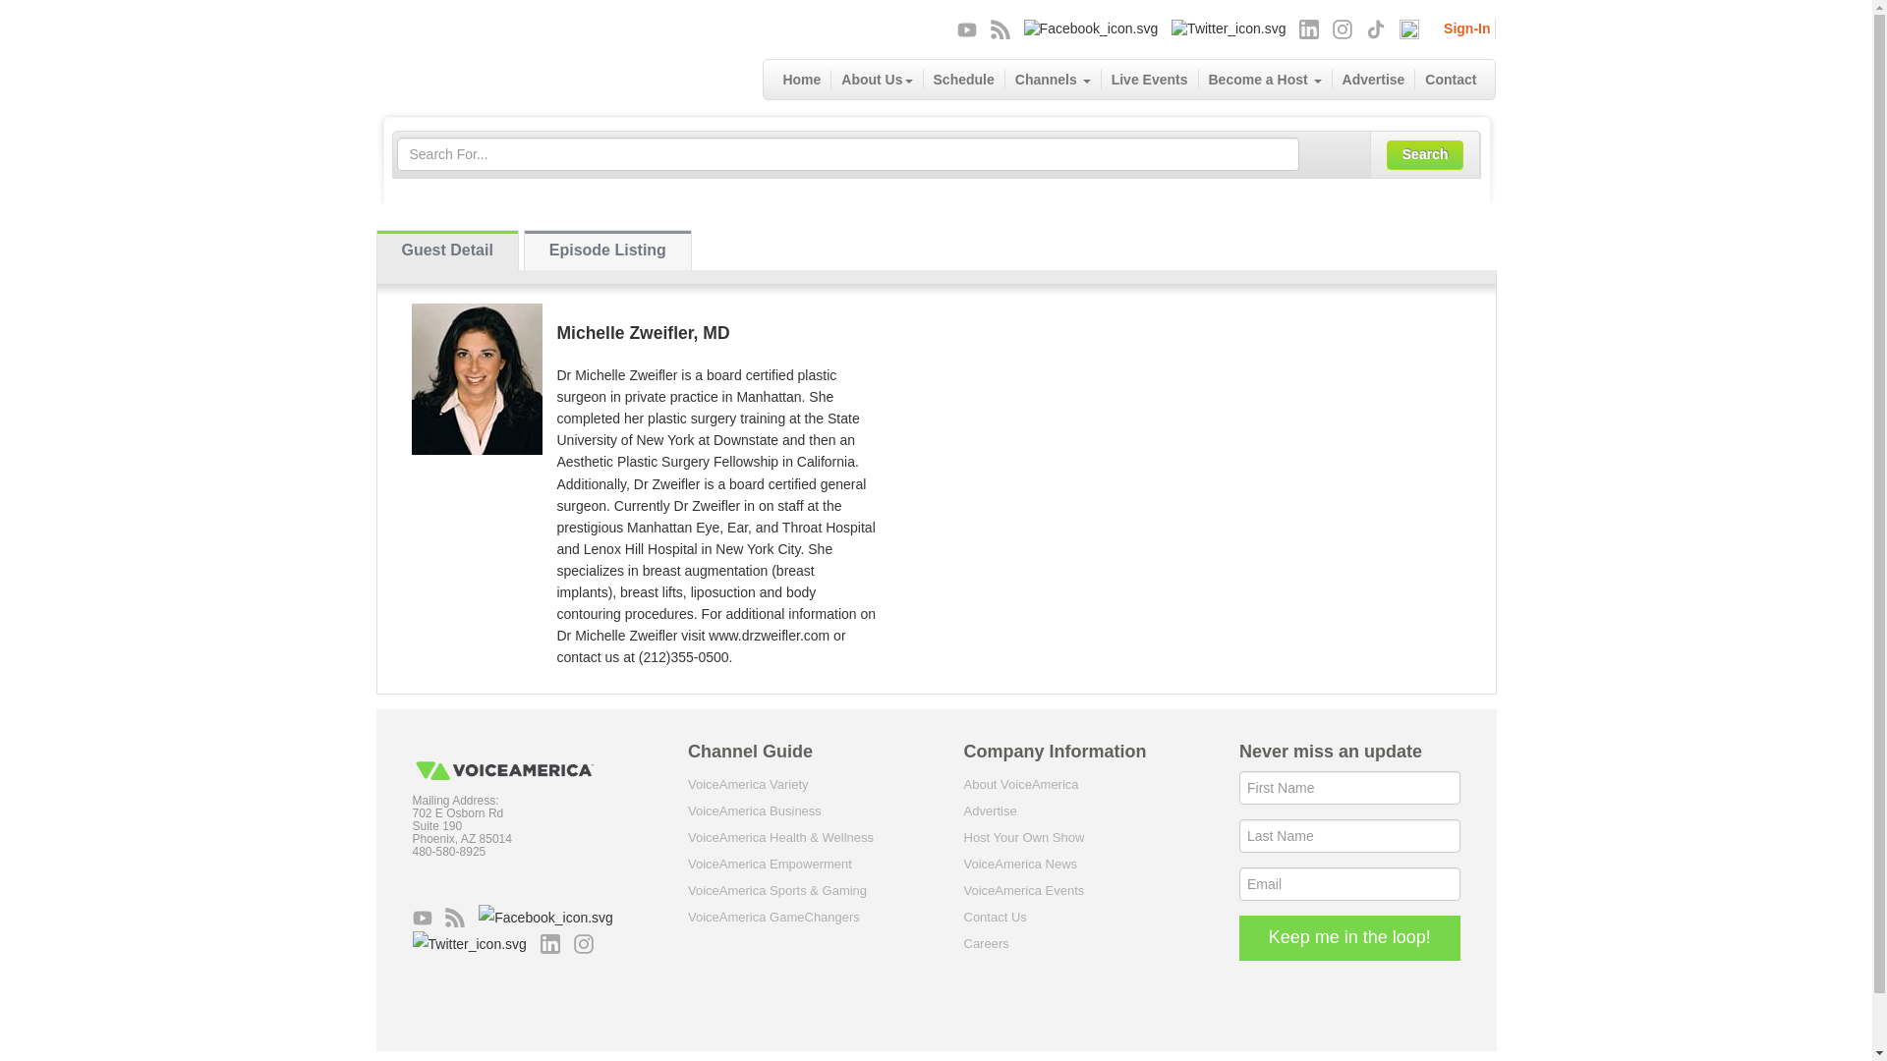 This screenshot has width=1887, height=1061. I want to click on Become a Host, so click(1265, 79).